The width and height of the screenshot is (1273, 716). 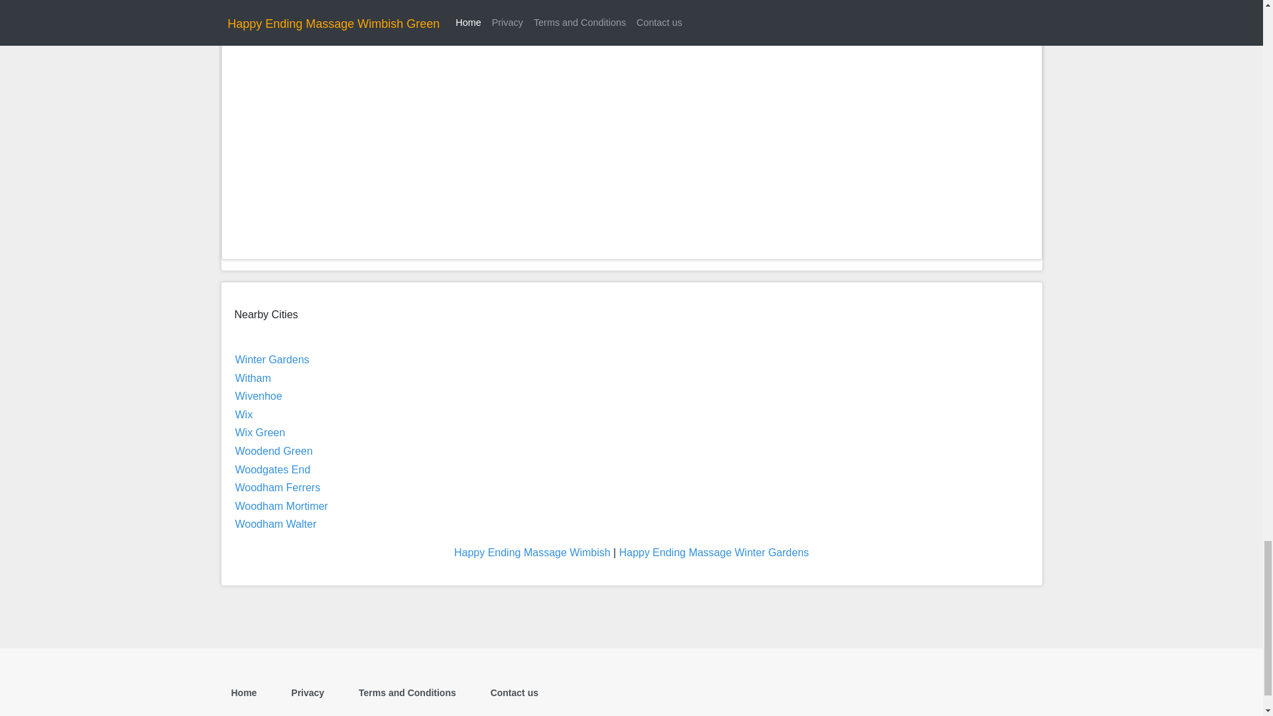 I want to click on Woodend Green, so click(x=273, y=451).